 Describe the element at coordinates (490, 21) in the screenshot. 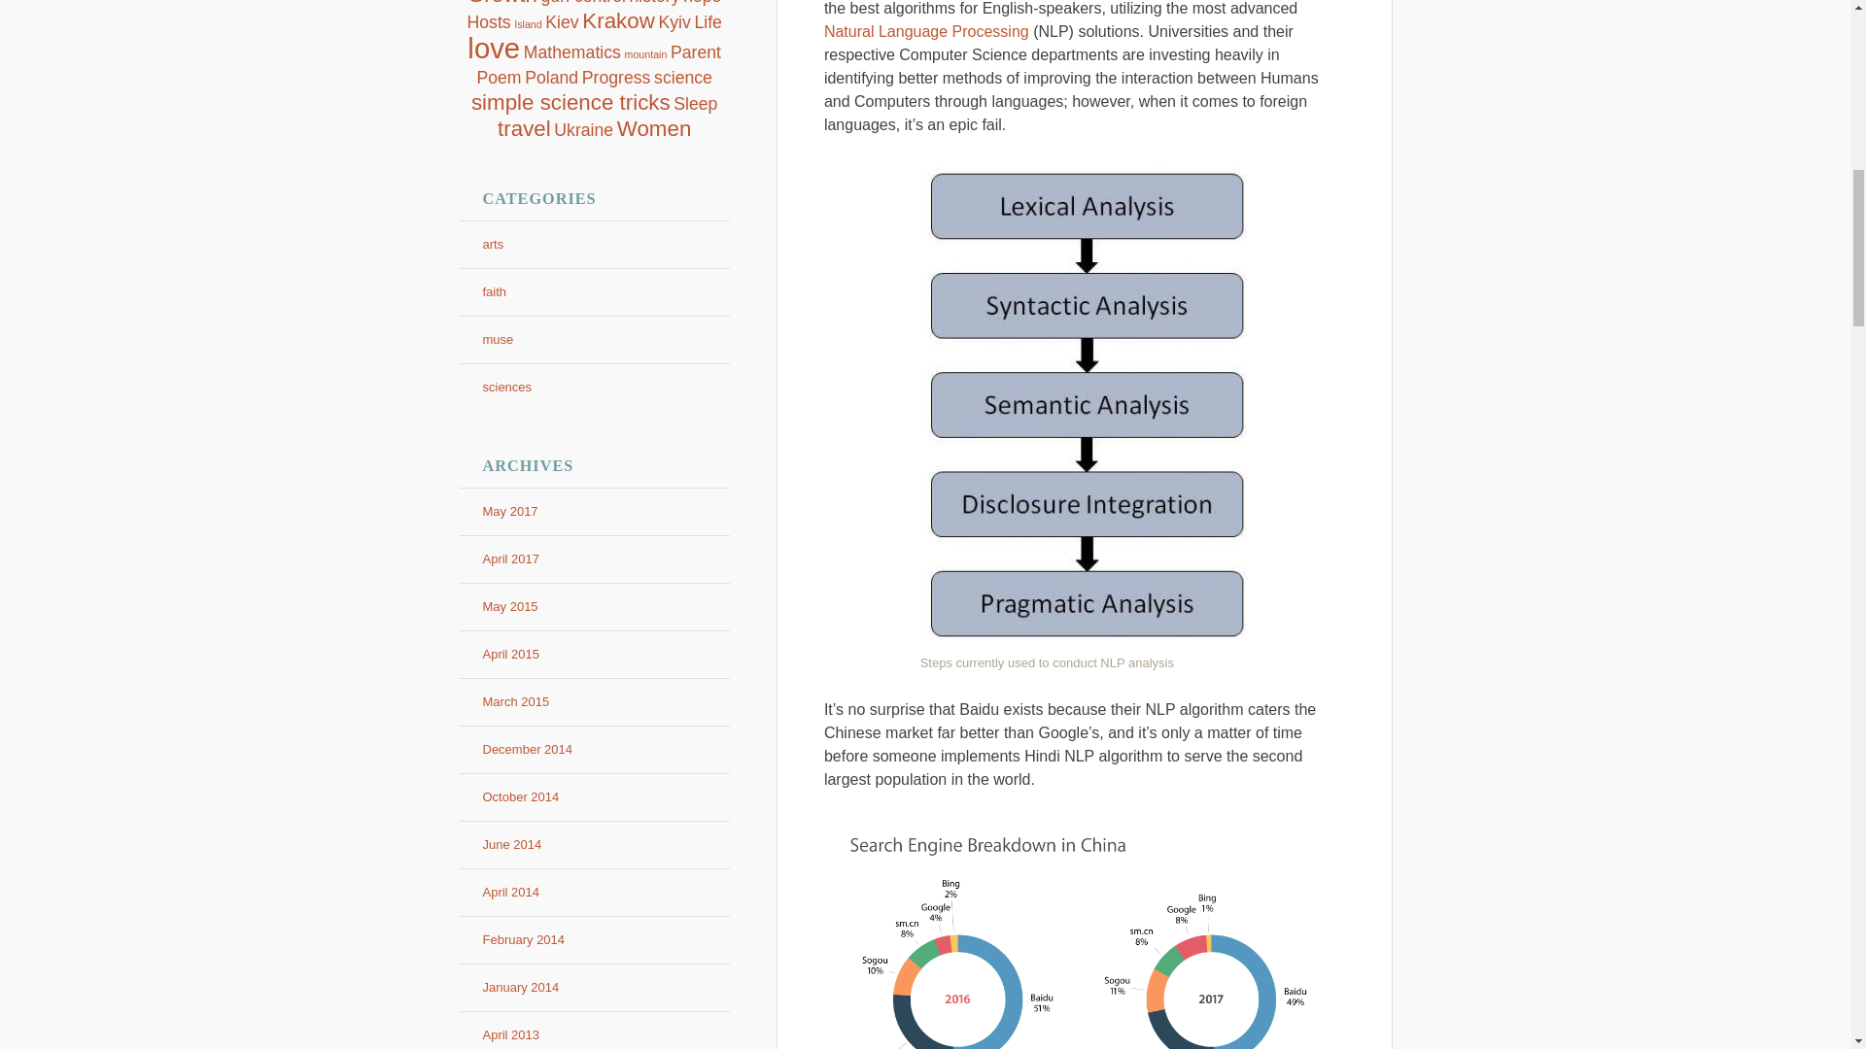

I see `Hosts` at that location.